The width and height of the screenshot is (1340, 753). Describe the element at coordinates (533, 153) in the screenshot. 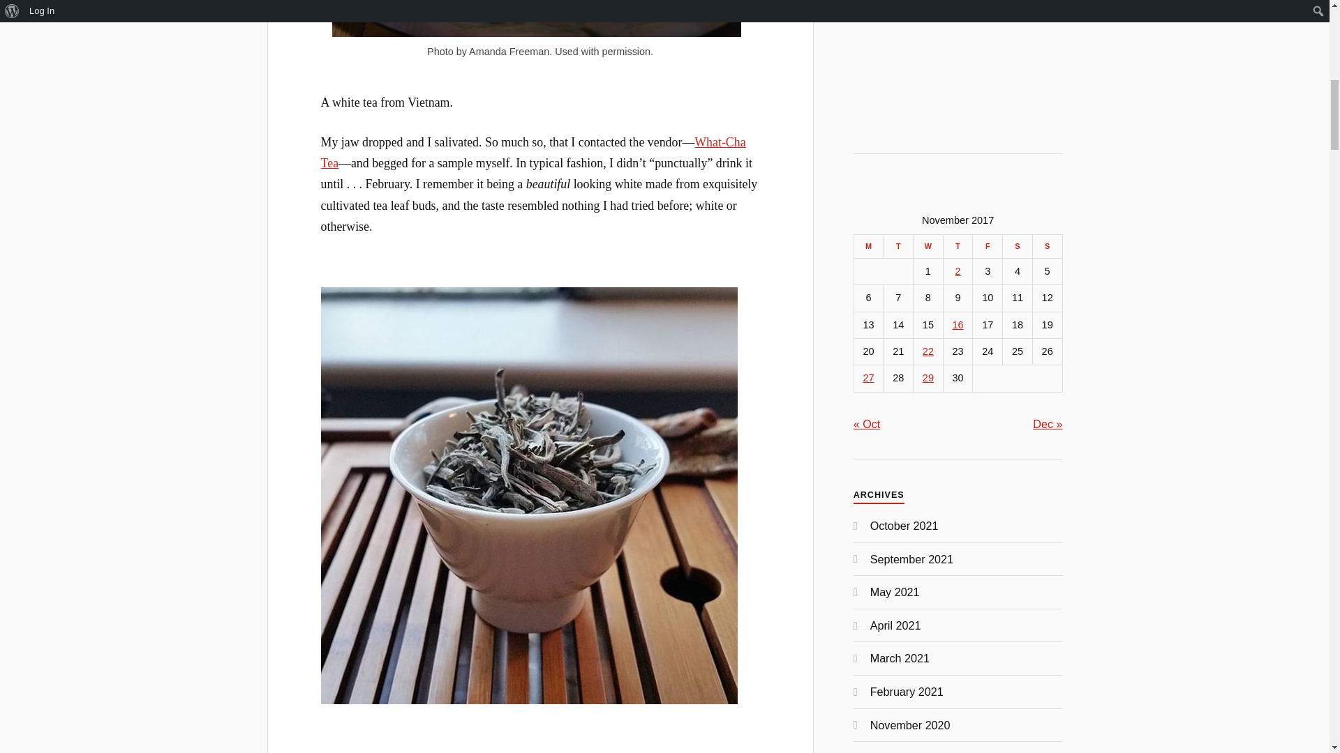

I see `What-Cha Tea` at that location.